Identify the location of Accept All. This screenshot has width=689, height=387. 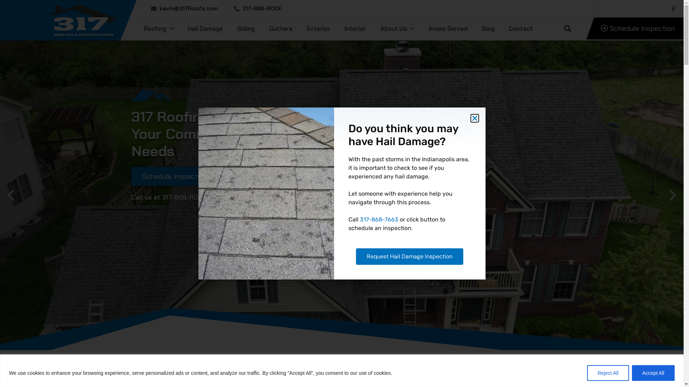
(653, 373).